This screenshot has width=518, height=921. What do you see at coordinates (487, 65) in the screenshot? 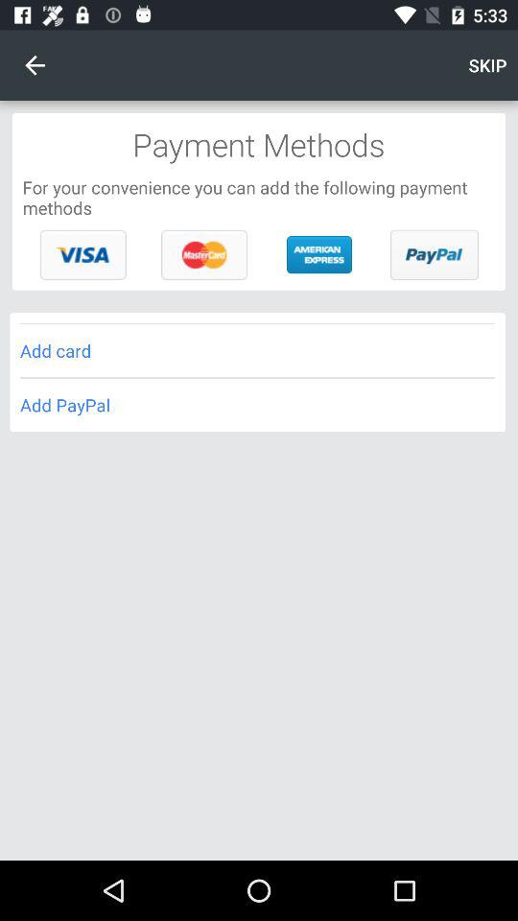
I see `jump until the skip item` at bounding box center [487, 65].